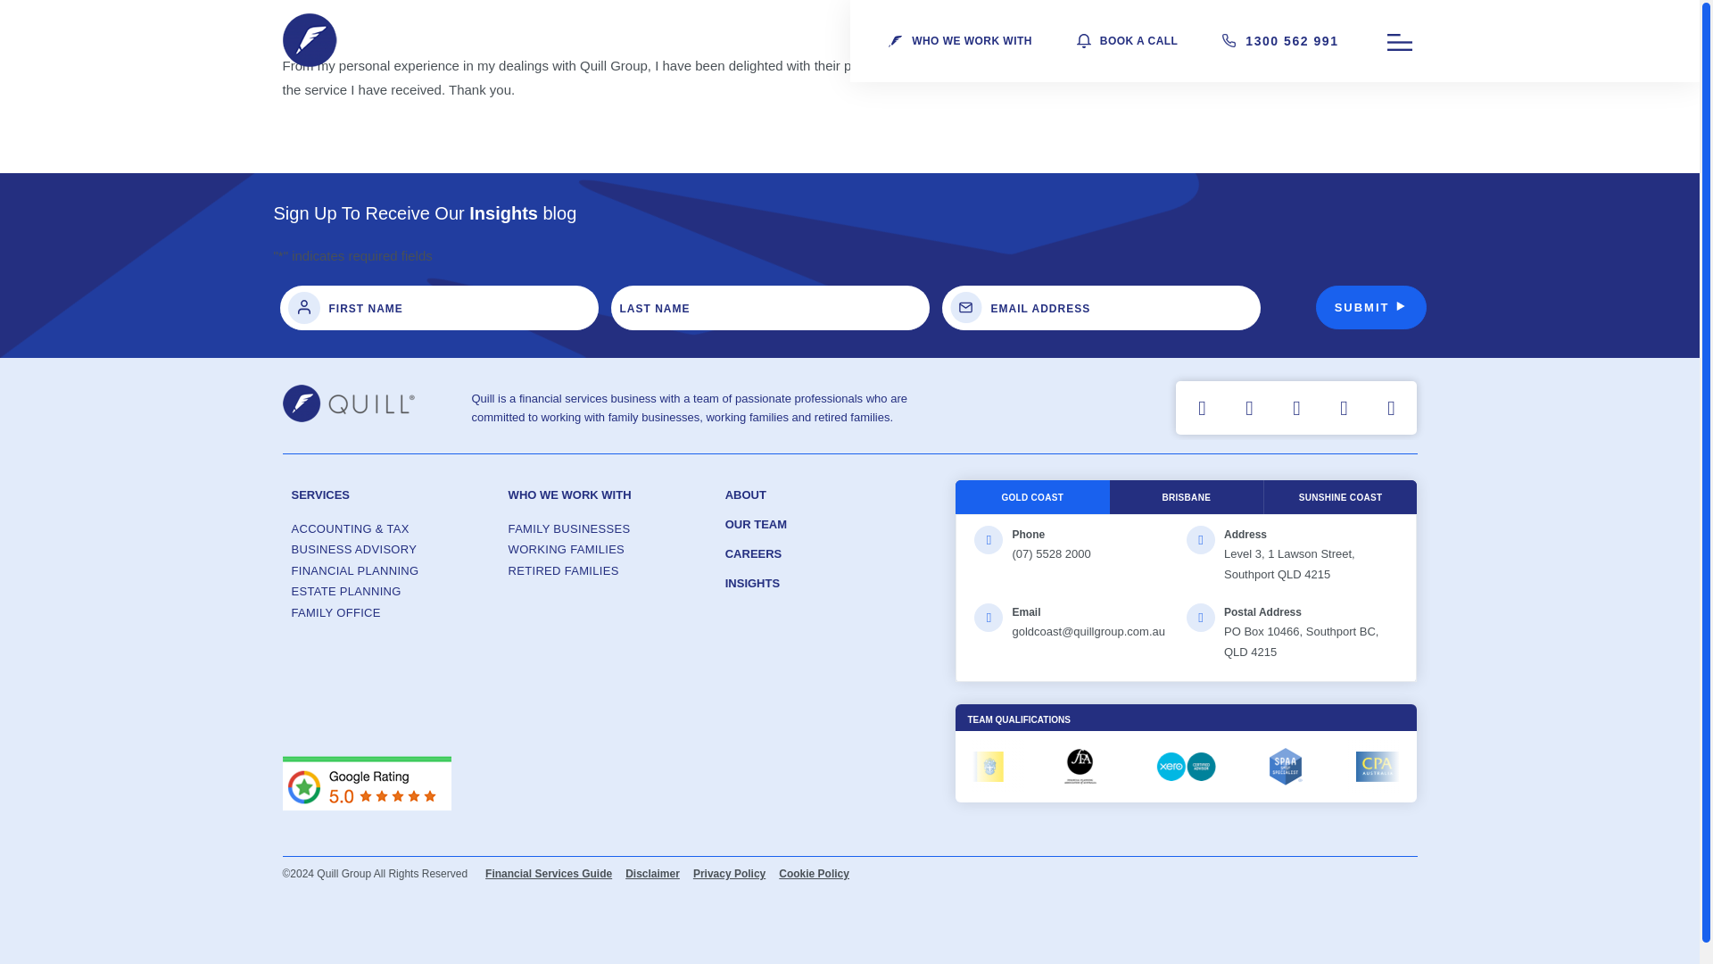  I want to click on FAMILY OFFICE, so click(391, 612).